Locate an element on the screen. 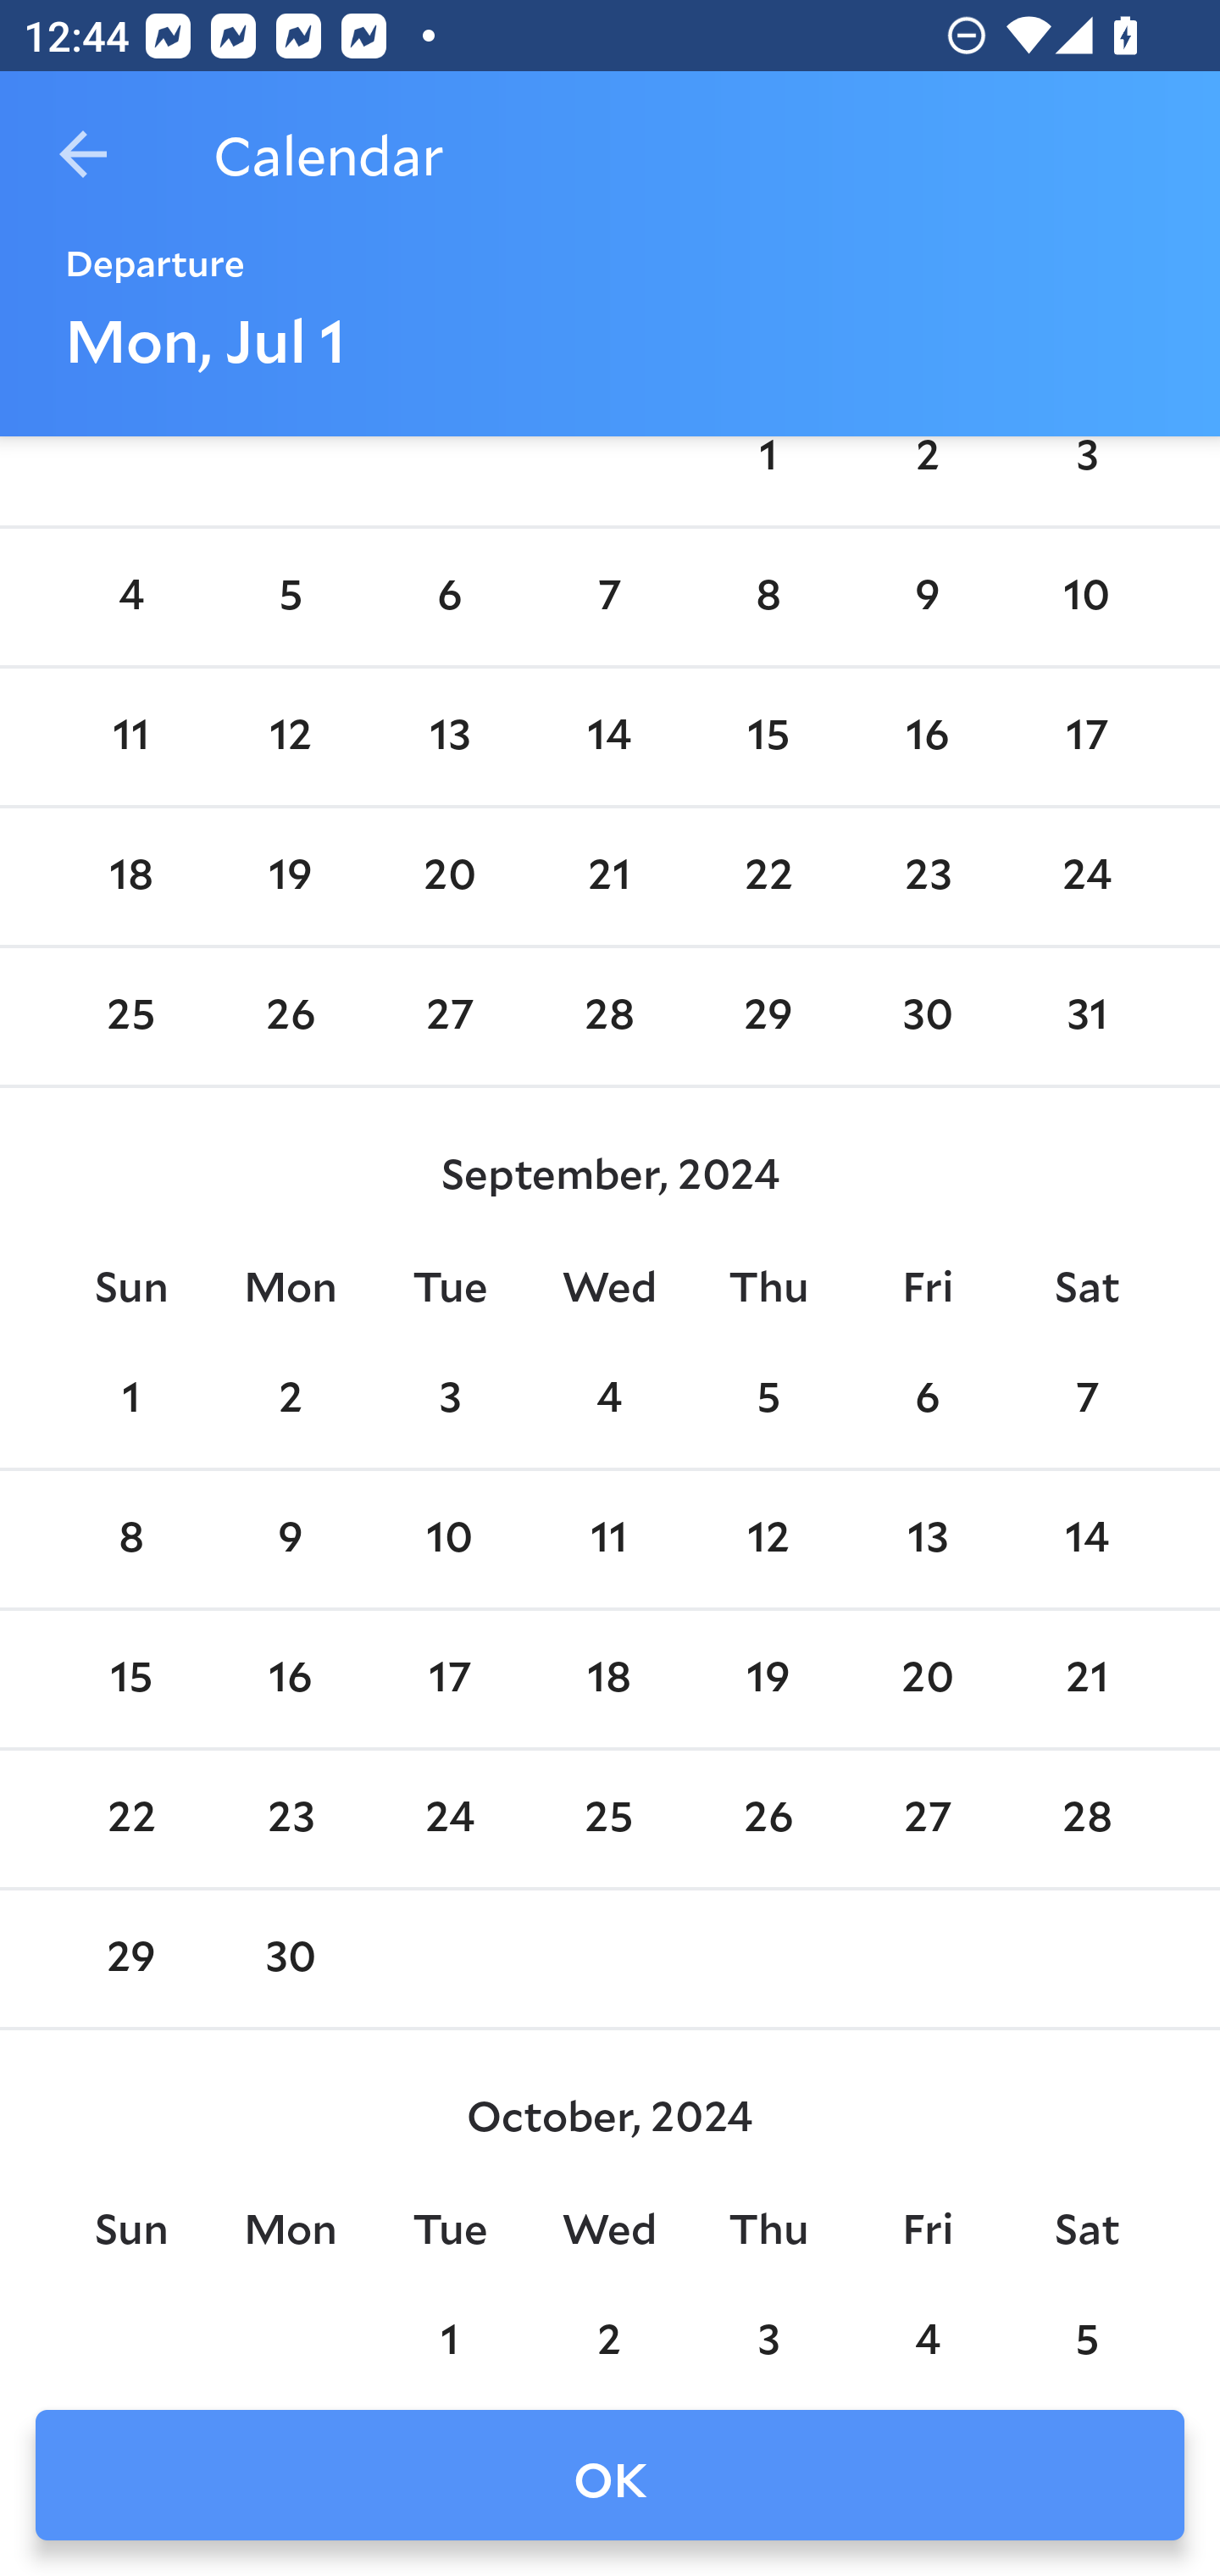 The width and height of the screenshot is (1220, 2576). 28 is located at coordinates (609, 1017).